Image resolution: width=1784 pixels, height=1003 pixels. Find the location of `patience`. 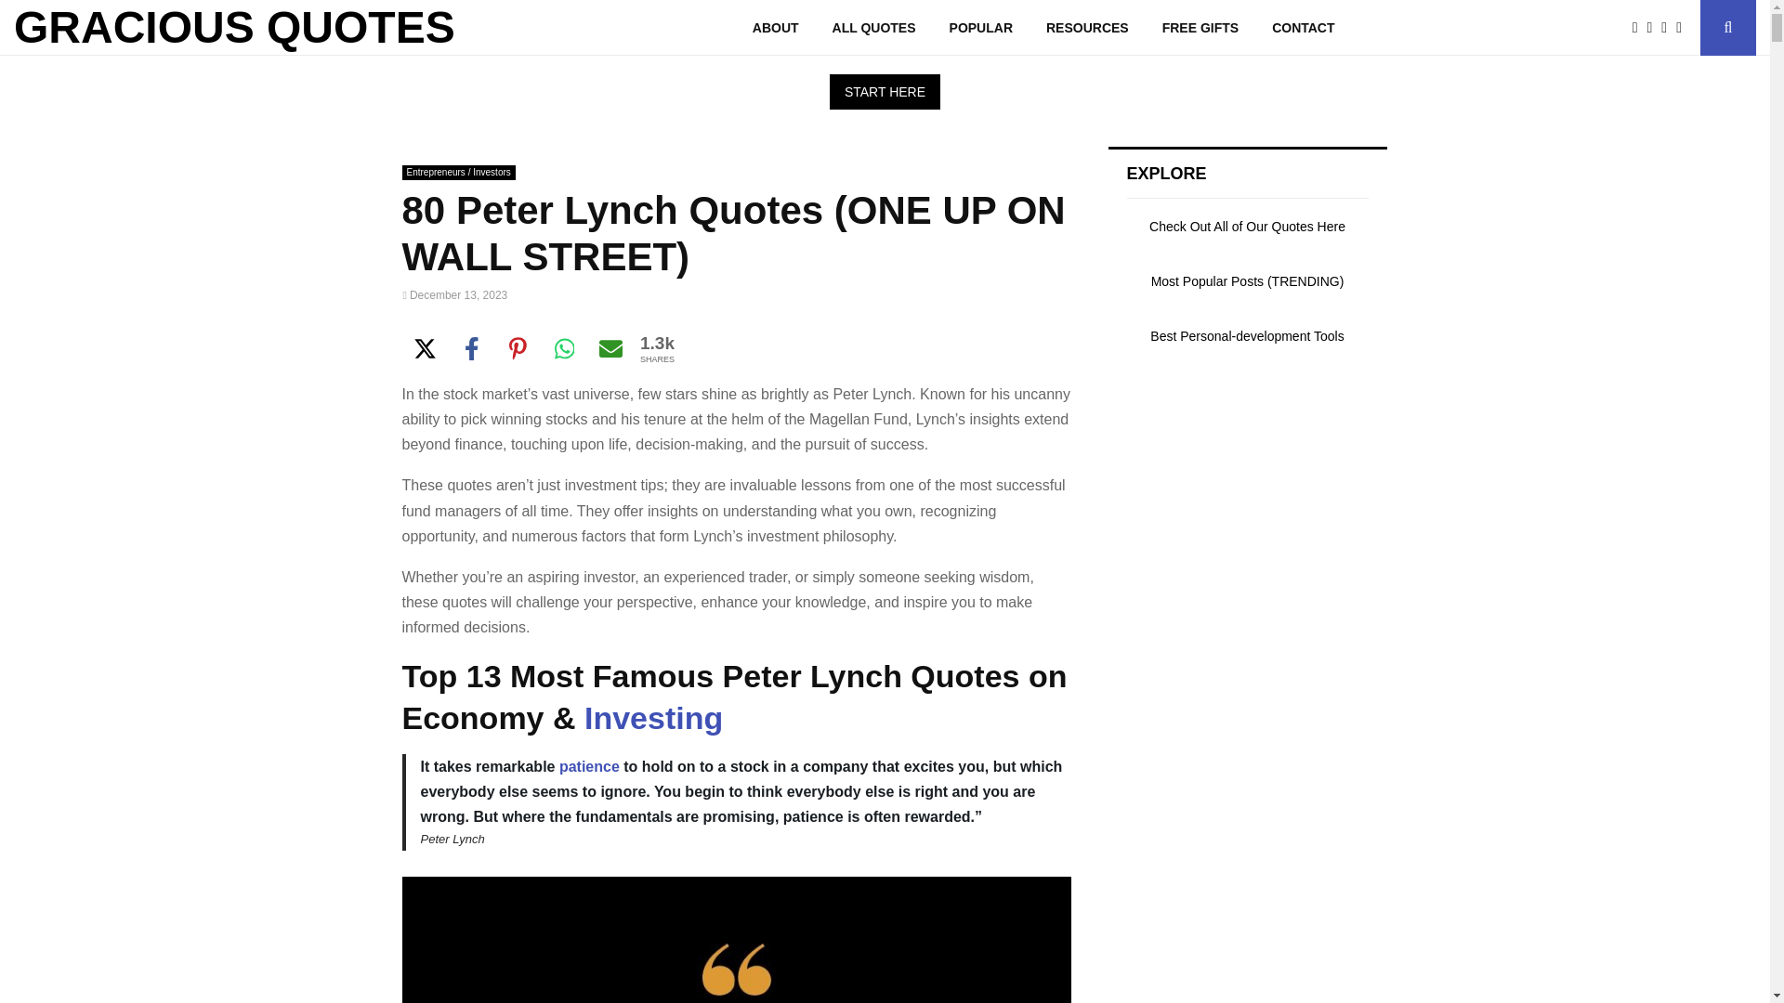

patience is located at coordinates (589, 765).